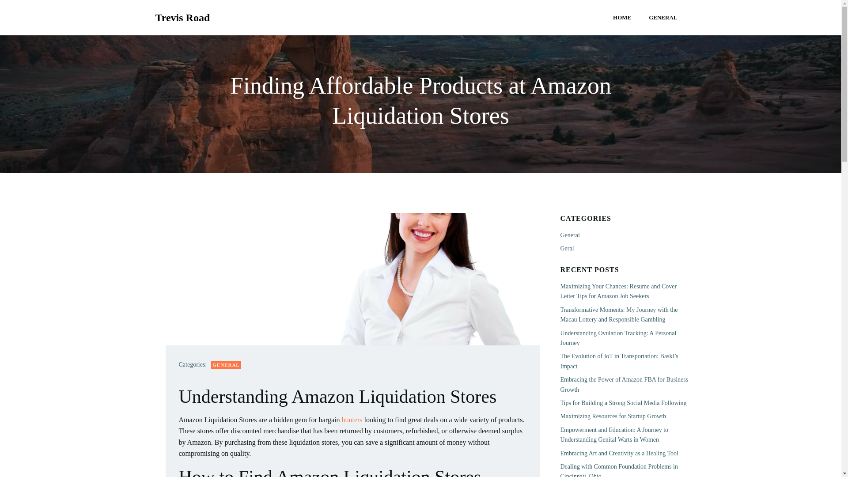 Image resolution: width=848 pixels, height=477 pixels. Describe the element at coordinates (183, 18) in the screenshot. I see `Trevis Road` at that location.